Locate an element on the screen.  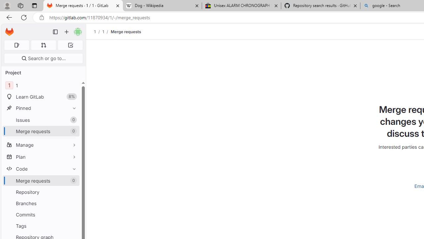
1 1 is located at coordinates (41, 86).